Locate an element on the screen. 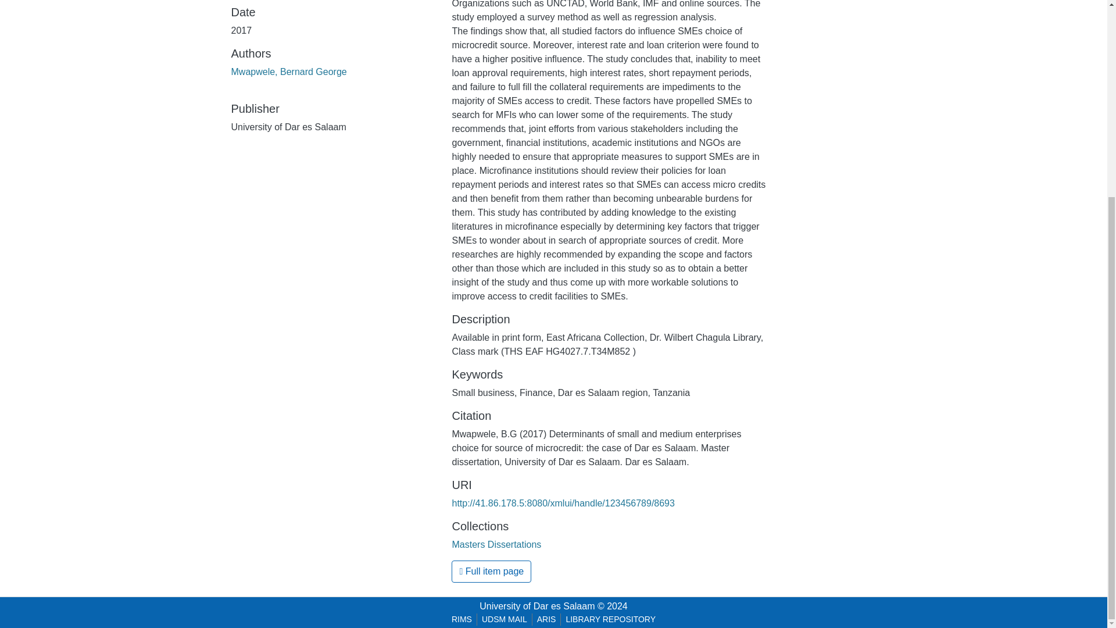 The image size is (1116, 628). RIMS is located at coordinates (462, 619).